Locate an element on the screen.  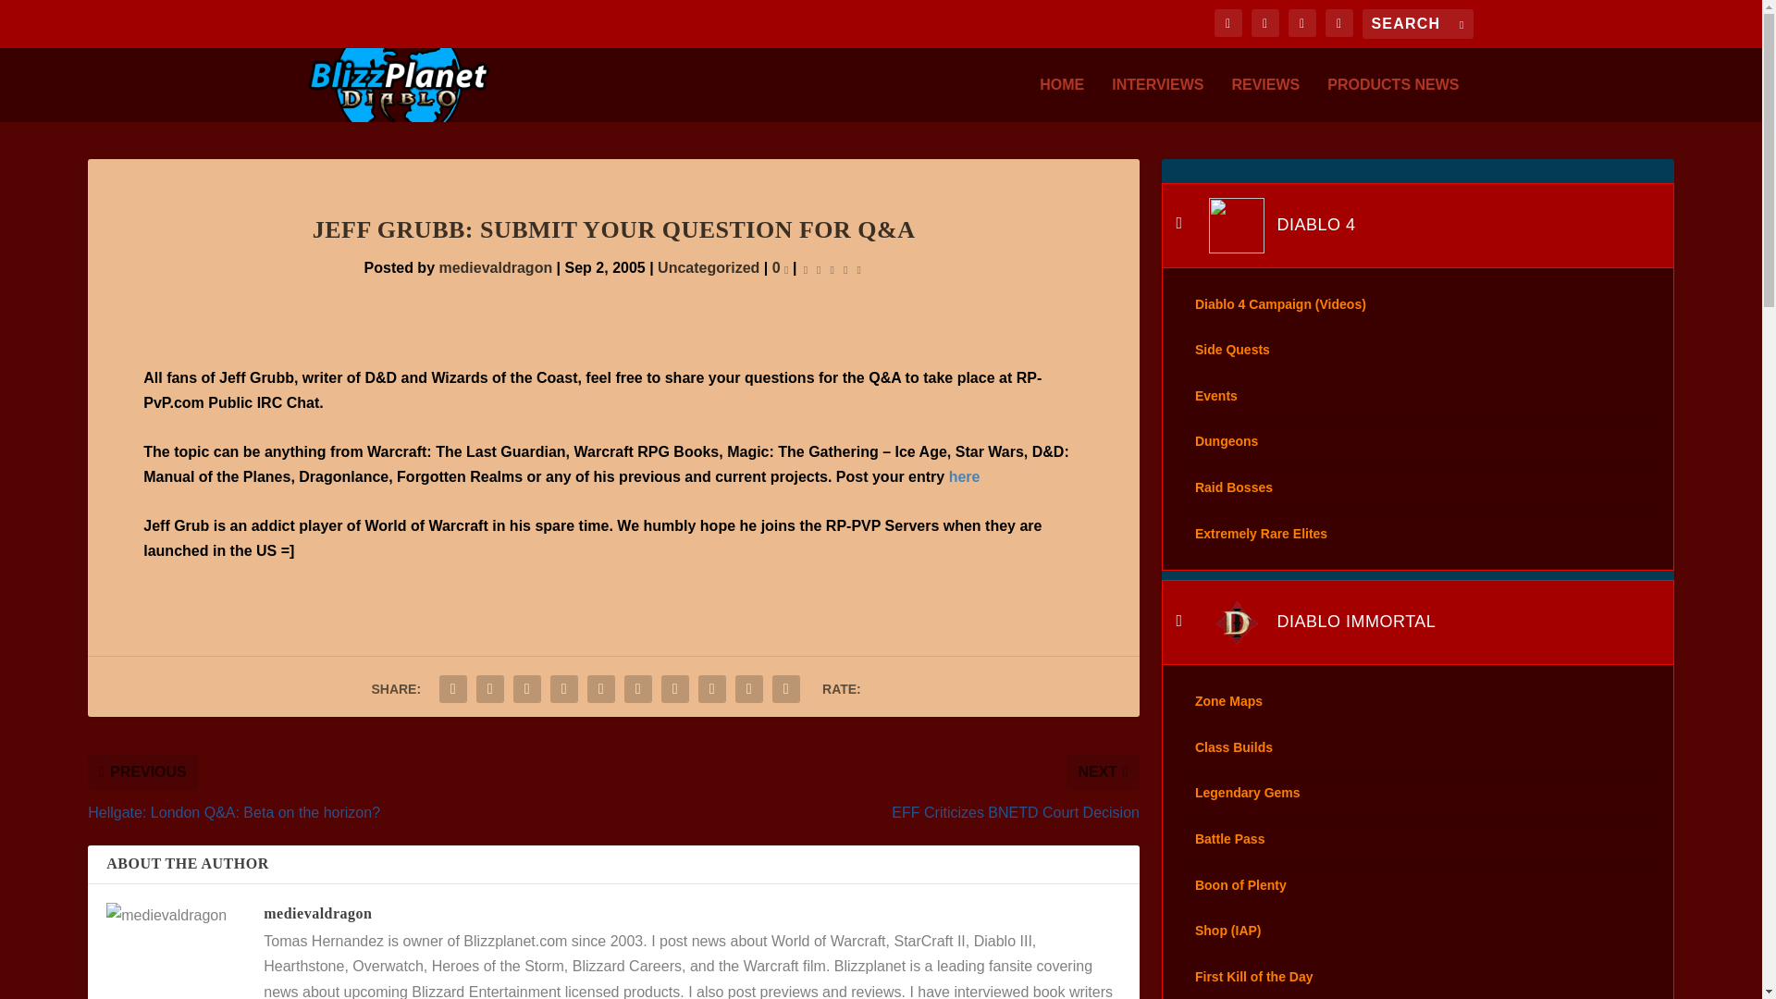
here is located at coordinates (964, 475).